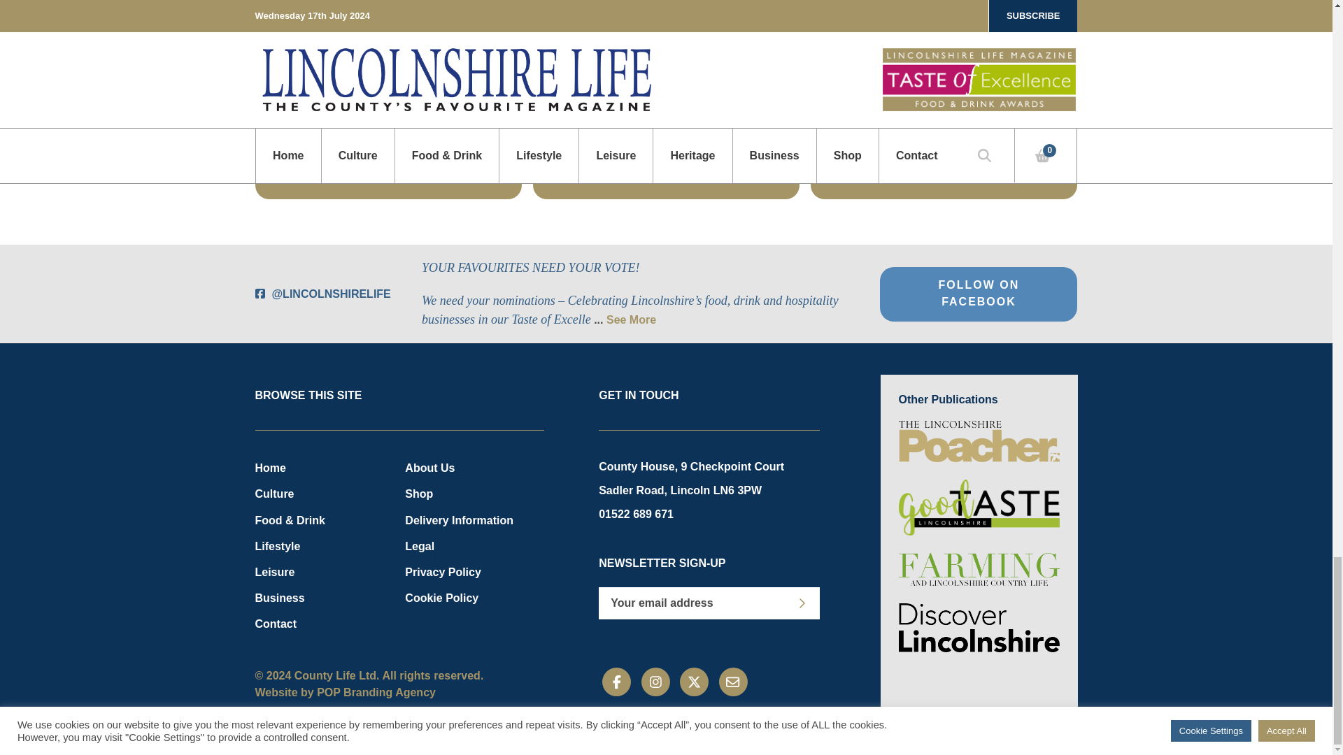 The height and width of the screenshot is (755, 1343). I want to click on Email, so click(733, 681).